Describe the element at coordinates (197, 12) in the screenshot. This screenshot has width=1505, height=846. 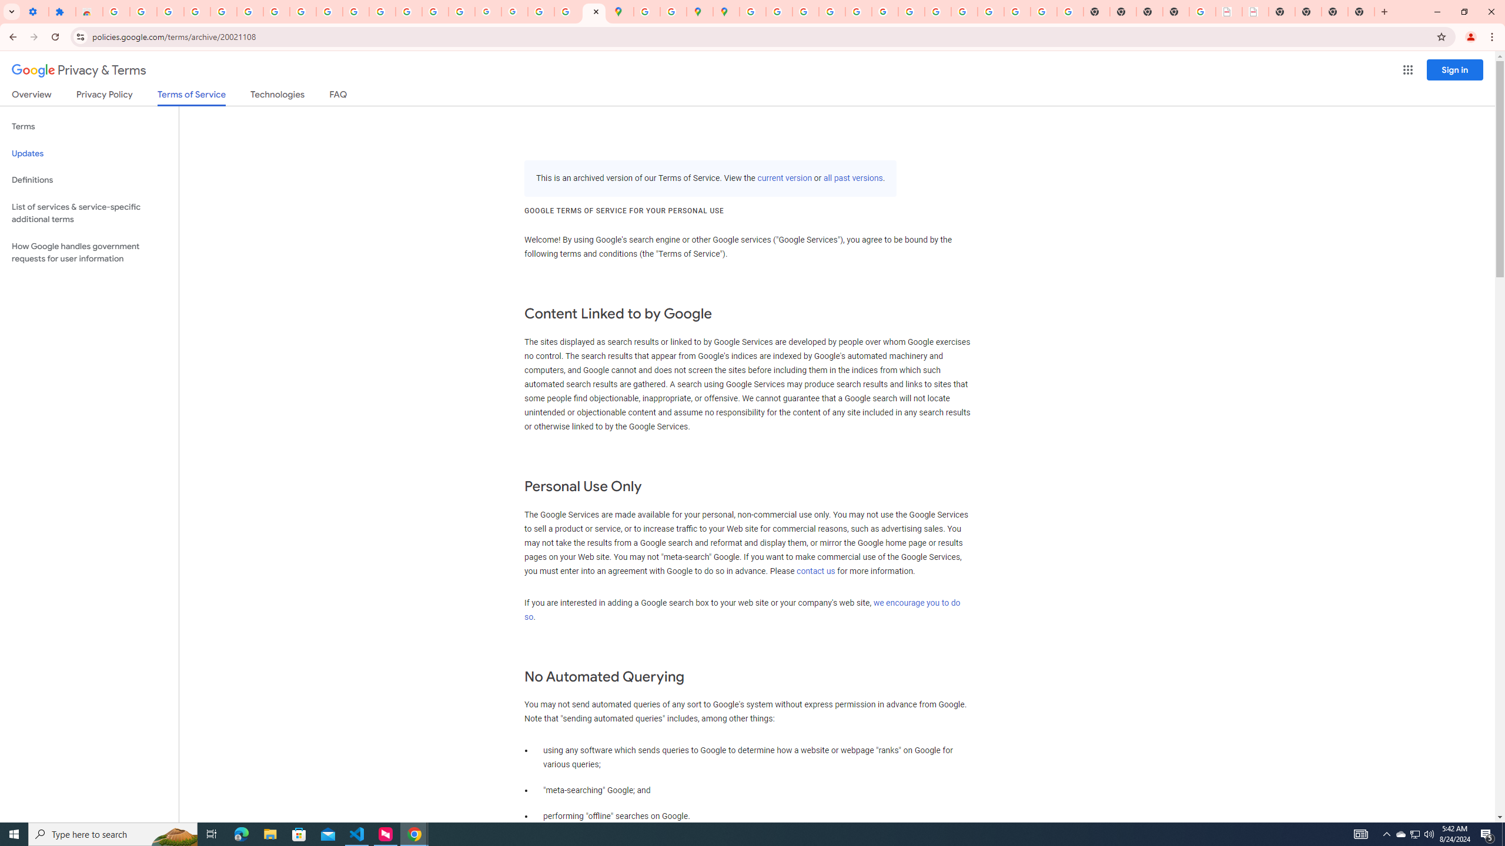
I see `Learn how to find your photos - Google Photos Help` at that location.